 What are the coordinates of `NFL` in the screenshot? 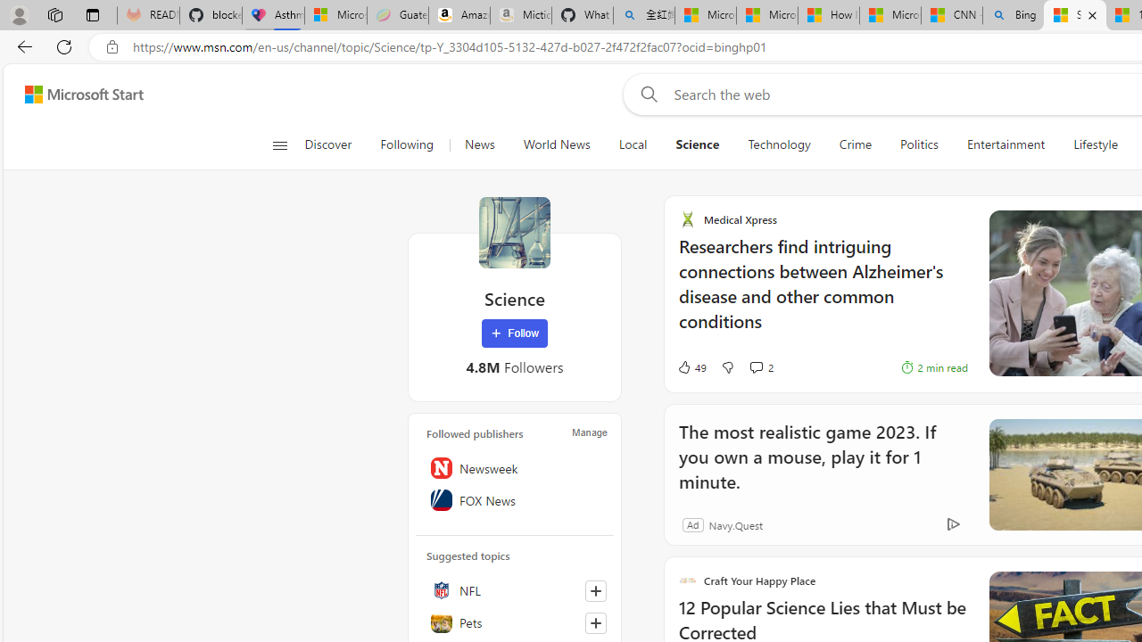 It's located at (515, 590).